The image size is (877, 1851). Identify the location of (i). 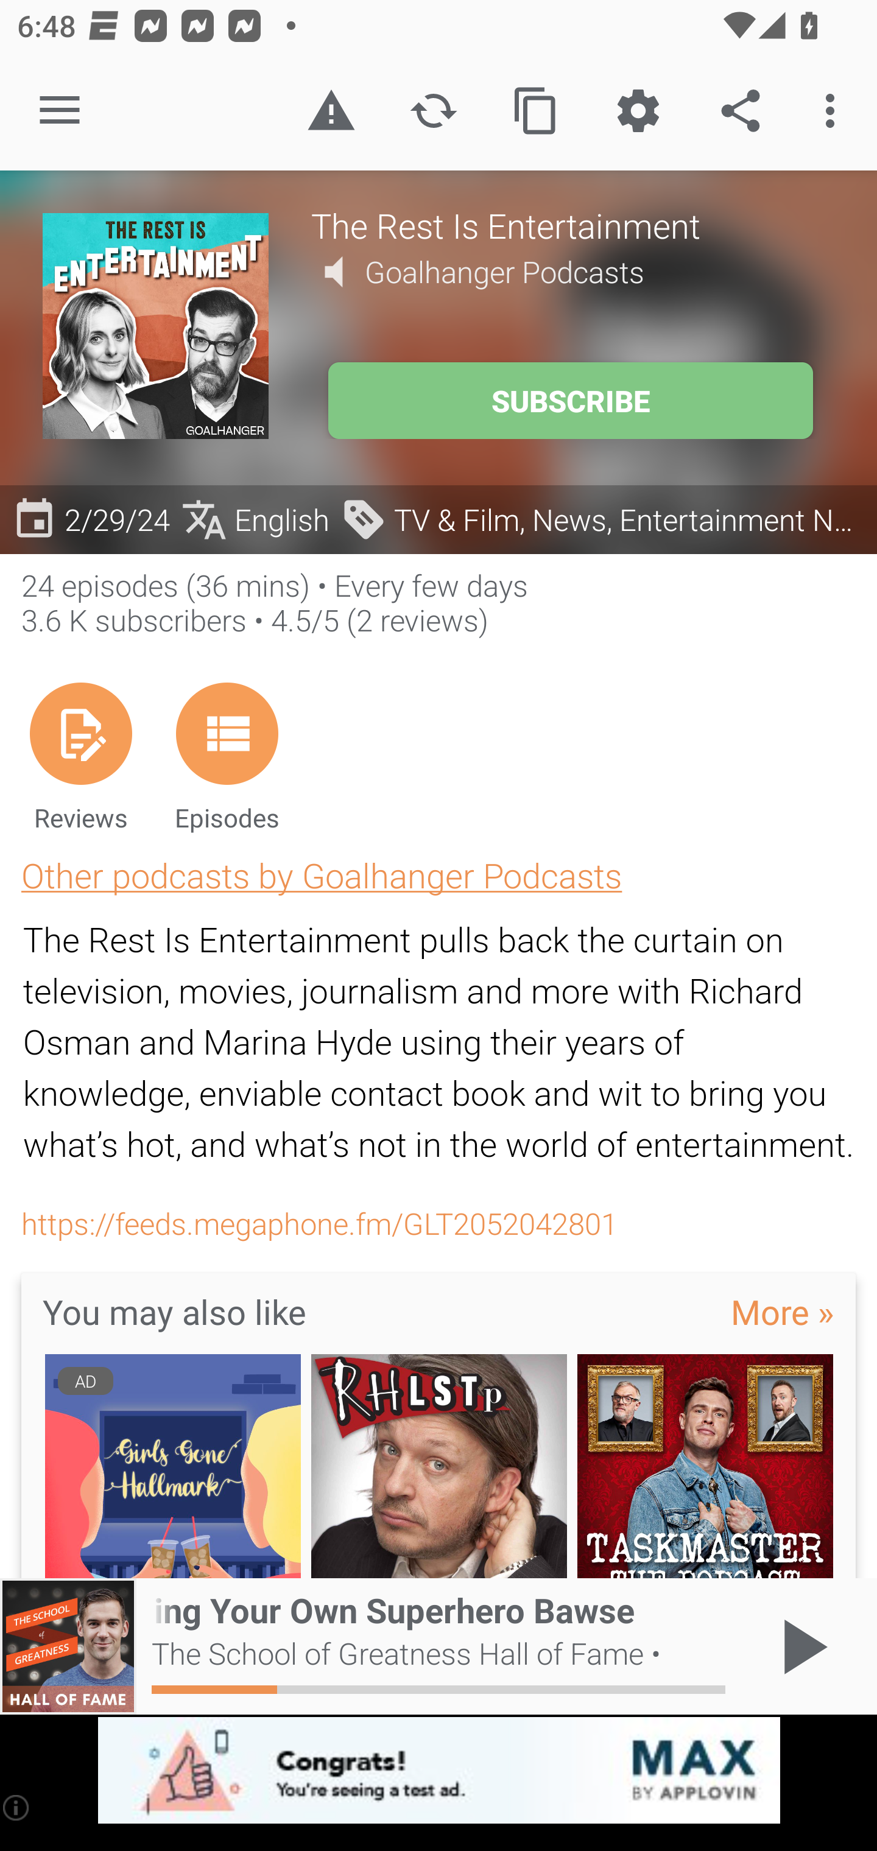
(17, 1807).